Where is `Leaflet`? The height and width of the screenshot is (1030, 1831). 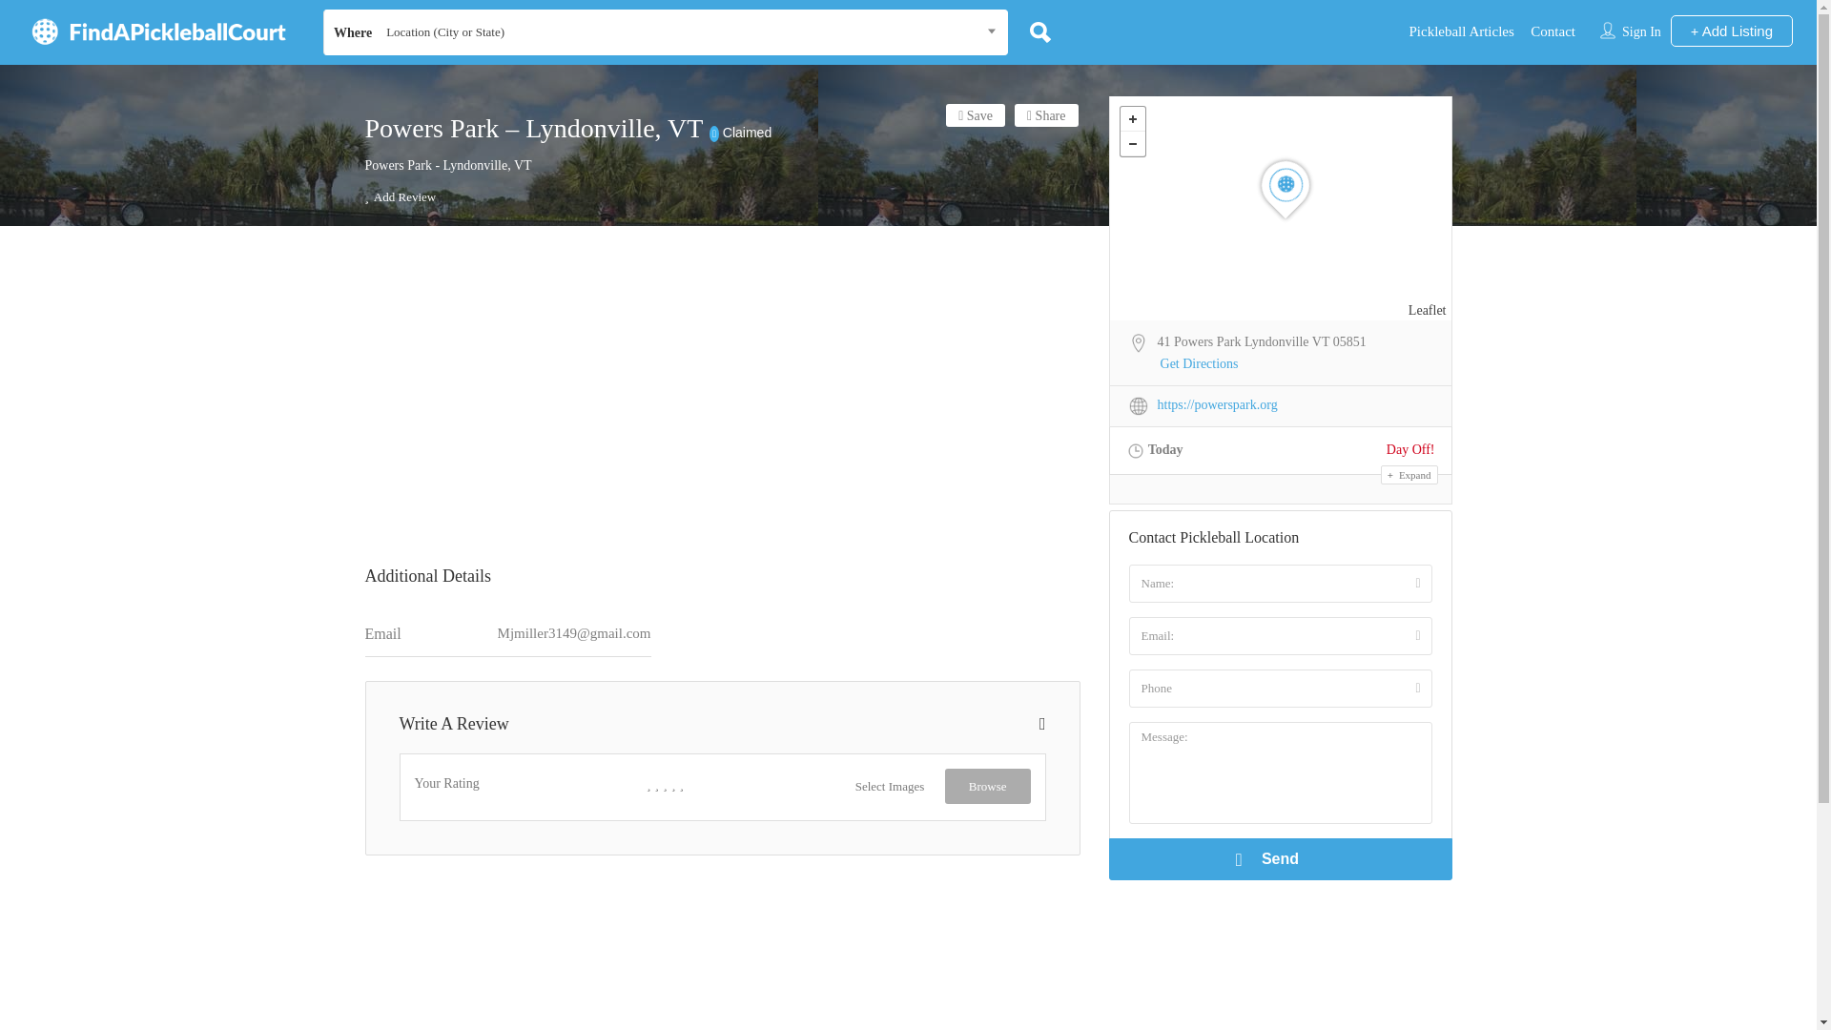 Leaflet is located at coordinates (1427, 309).